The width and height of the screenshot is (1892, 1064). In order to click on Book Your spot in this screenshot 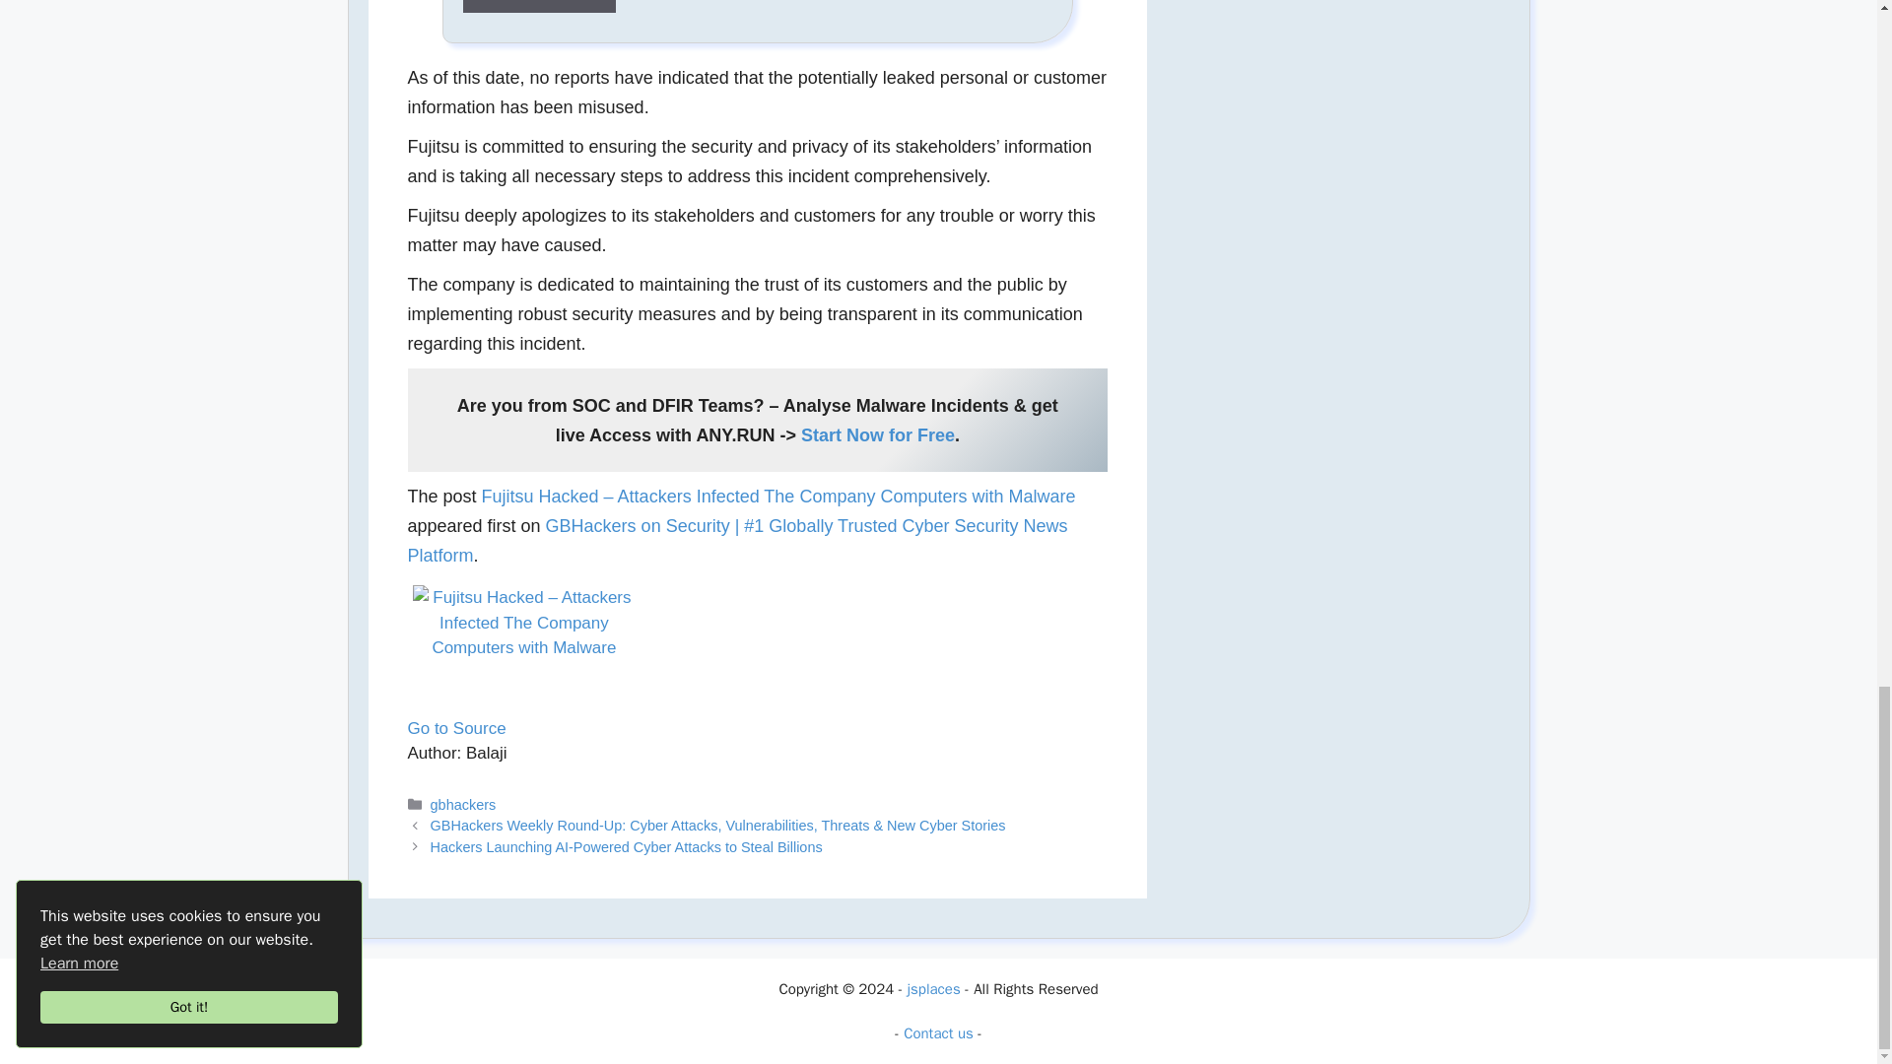, I will do `click(540, 6)`.